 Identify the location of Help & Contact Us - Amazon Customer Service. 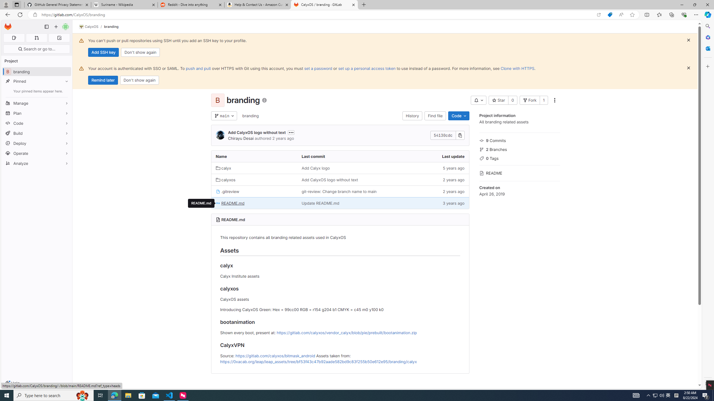
(258, 5).